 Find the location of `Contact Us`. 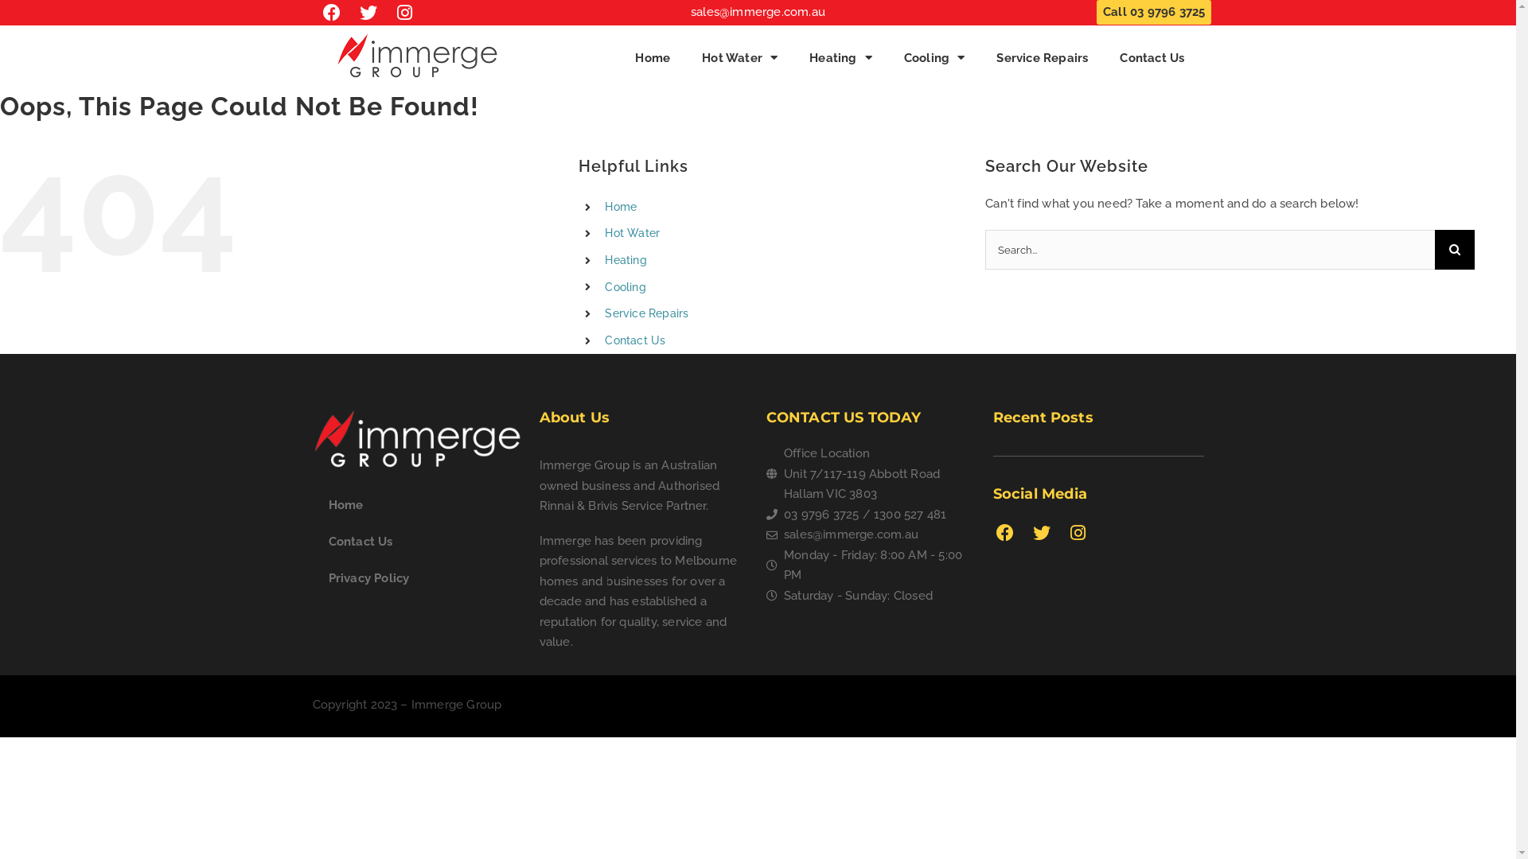

Contact Us is located at coordinates (635, 340).